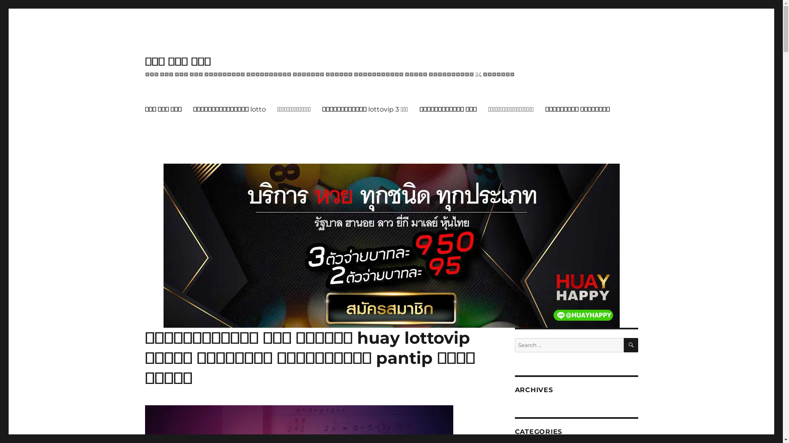  What do you see at coordinates (631, 345) in the screenshot?
I see `SEARCH` at bounding box center [631, 345].